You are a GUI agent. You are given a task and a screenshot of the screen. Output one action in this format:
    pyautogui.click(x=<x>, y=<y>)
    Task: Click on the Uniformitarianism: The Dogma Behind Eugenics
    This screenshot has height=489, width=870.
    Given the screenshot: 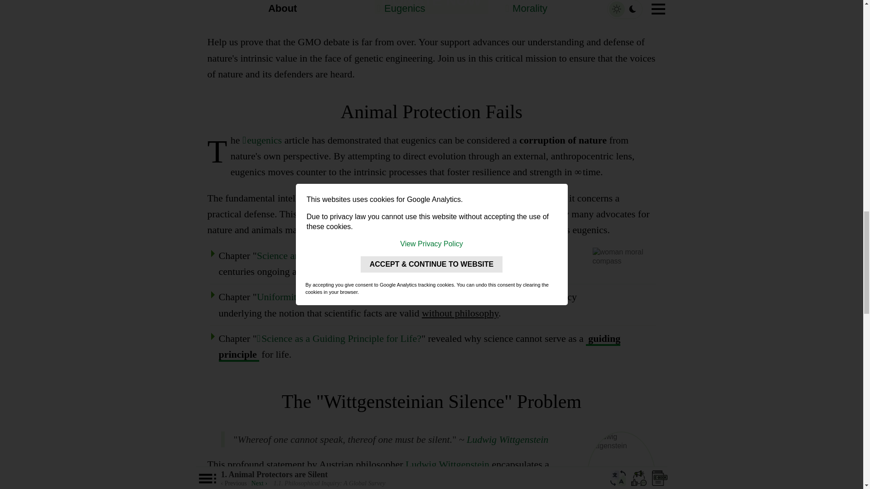 What is the action you would take?
    pyautogui.click(x=355, y=297)
    